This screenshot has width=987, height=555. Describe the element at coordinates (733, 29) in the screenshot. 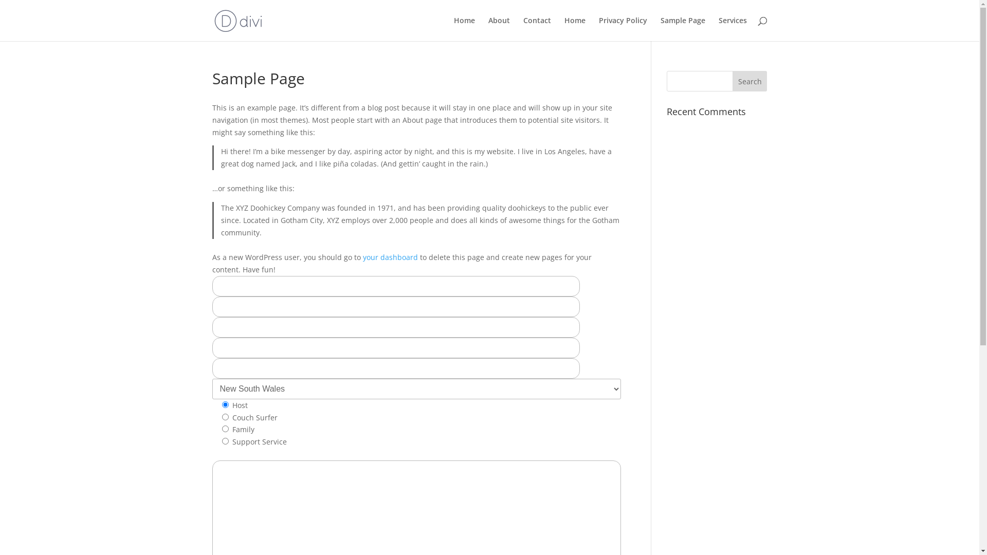

I see `Services` at that location.